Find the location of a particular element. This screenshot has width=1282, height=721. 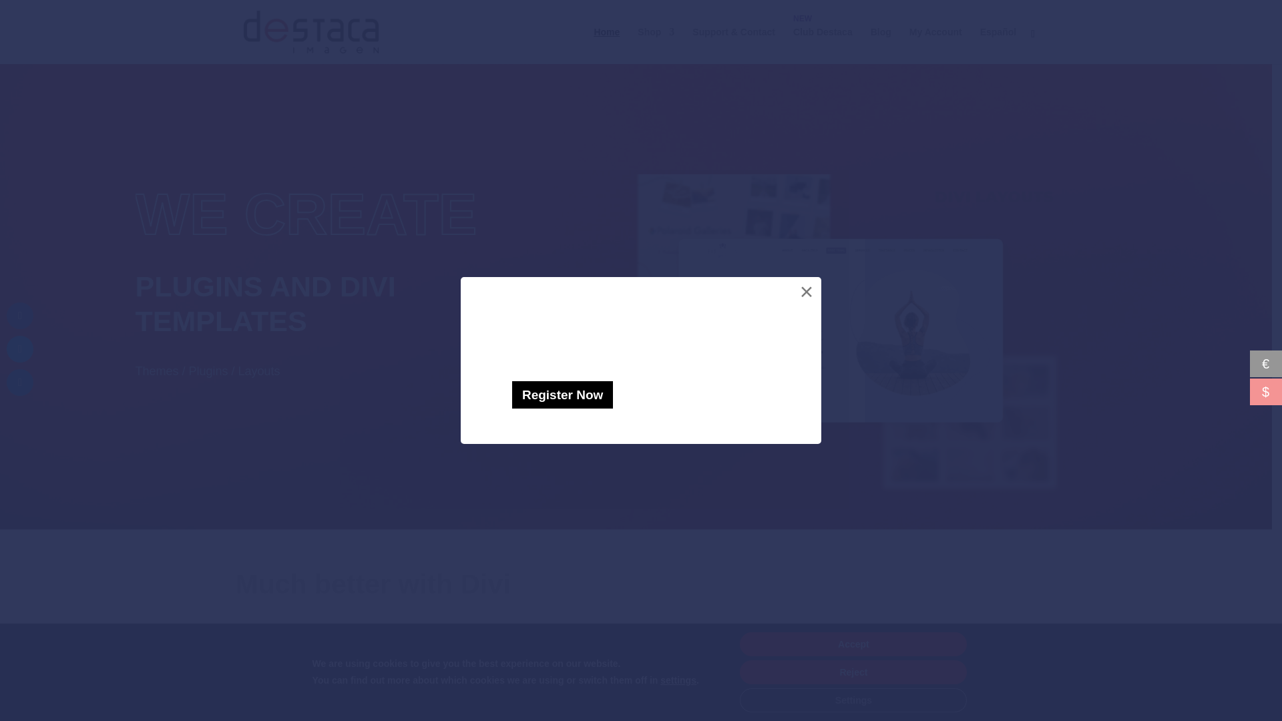

Club Destaca is located at coordinates (823, 45).